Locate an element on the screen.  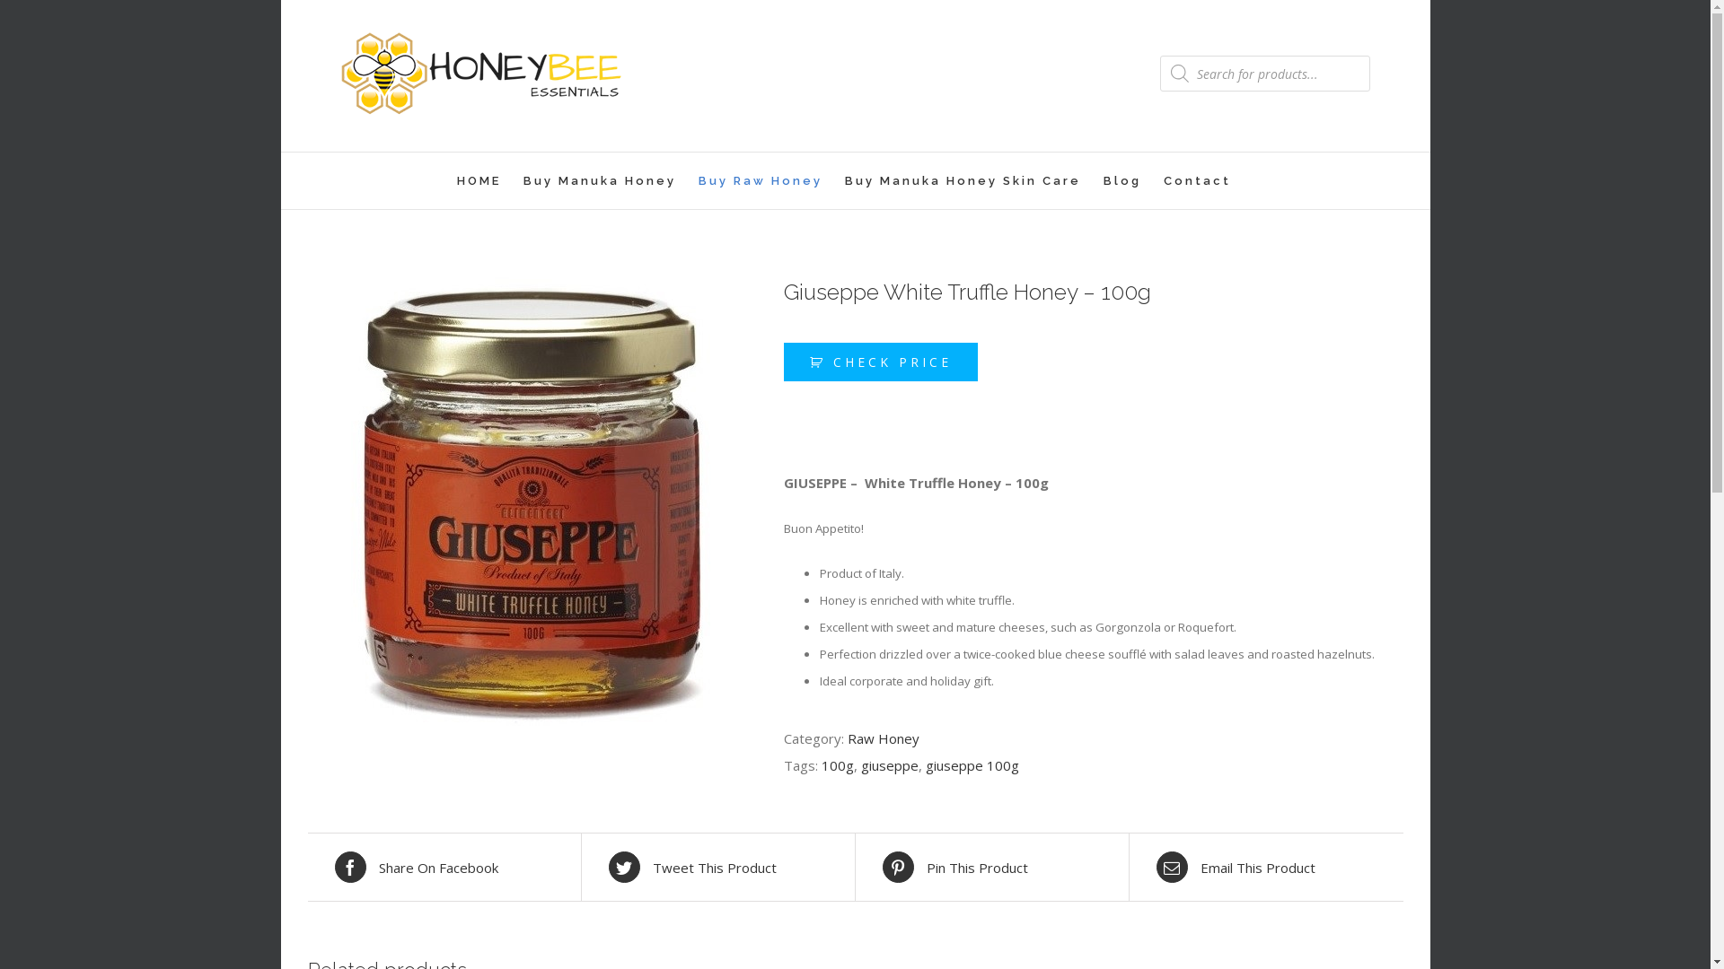
CHECK PRICE is located at coordinates (880, 362).